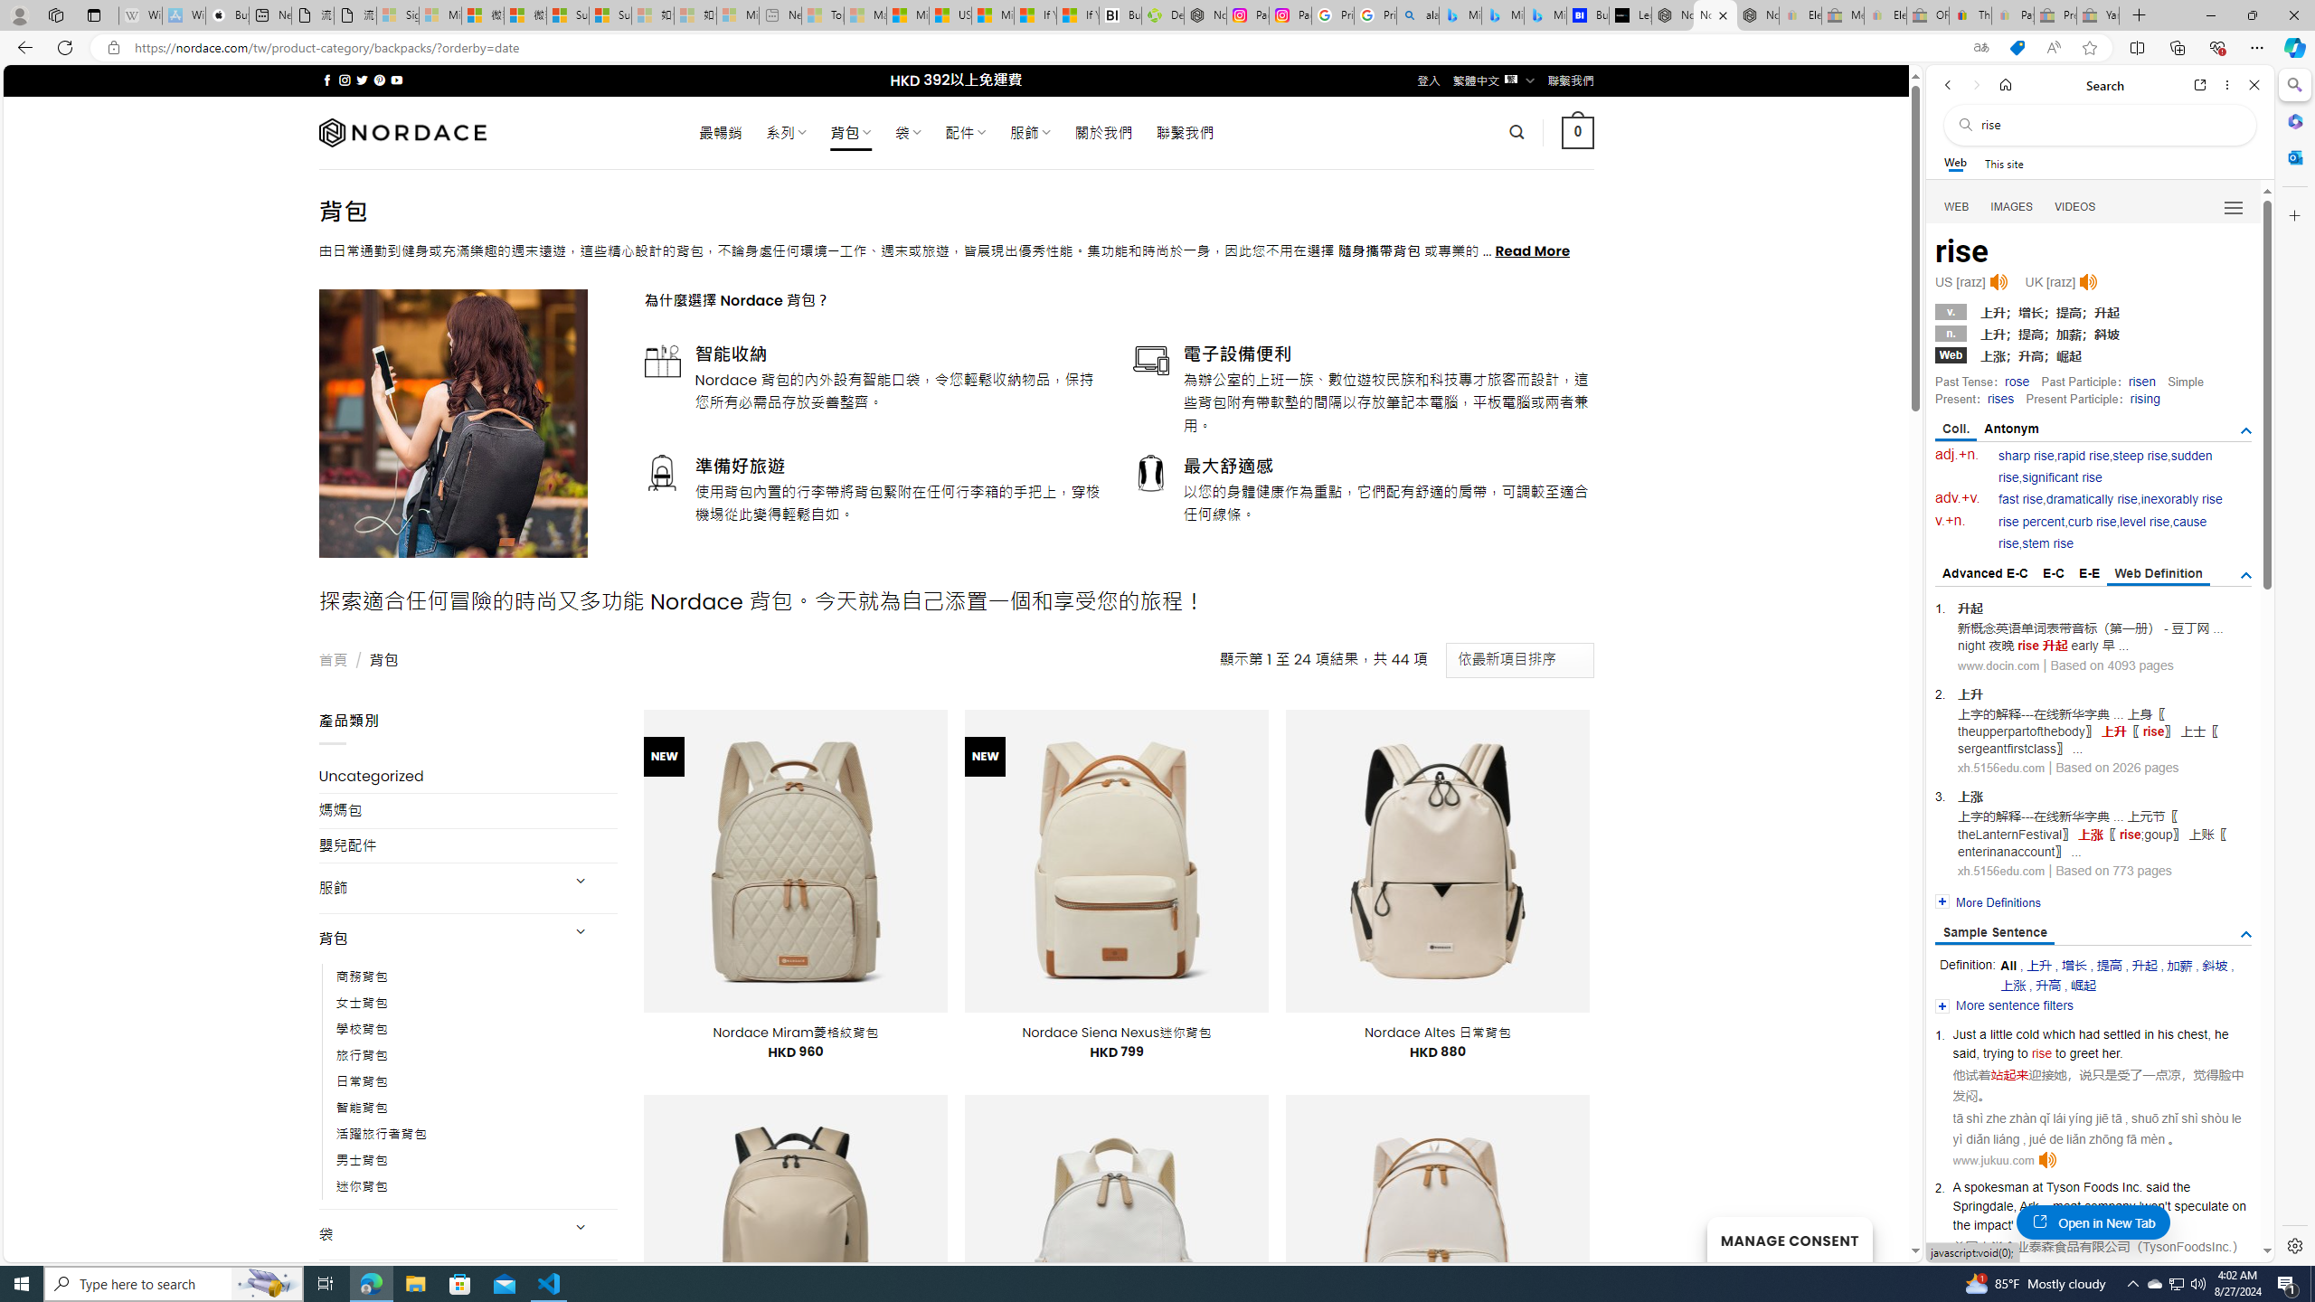 This screenshot has width=2315, height=1302. What do you see at coordinates (2083, 1052) in the screenshot?
I see `greet` at bounding box center [2083, 1052].